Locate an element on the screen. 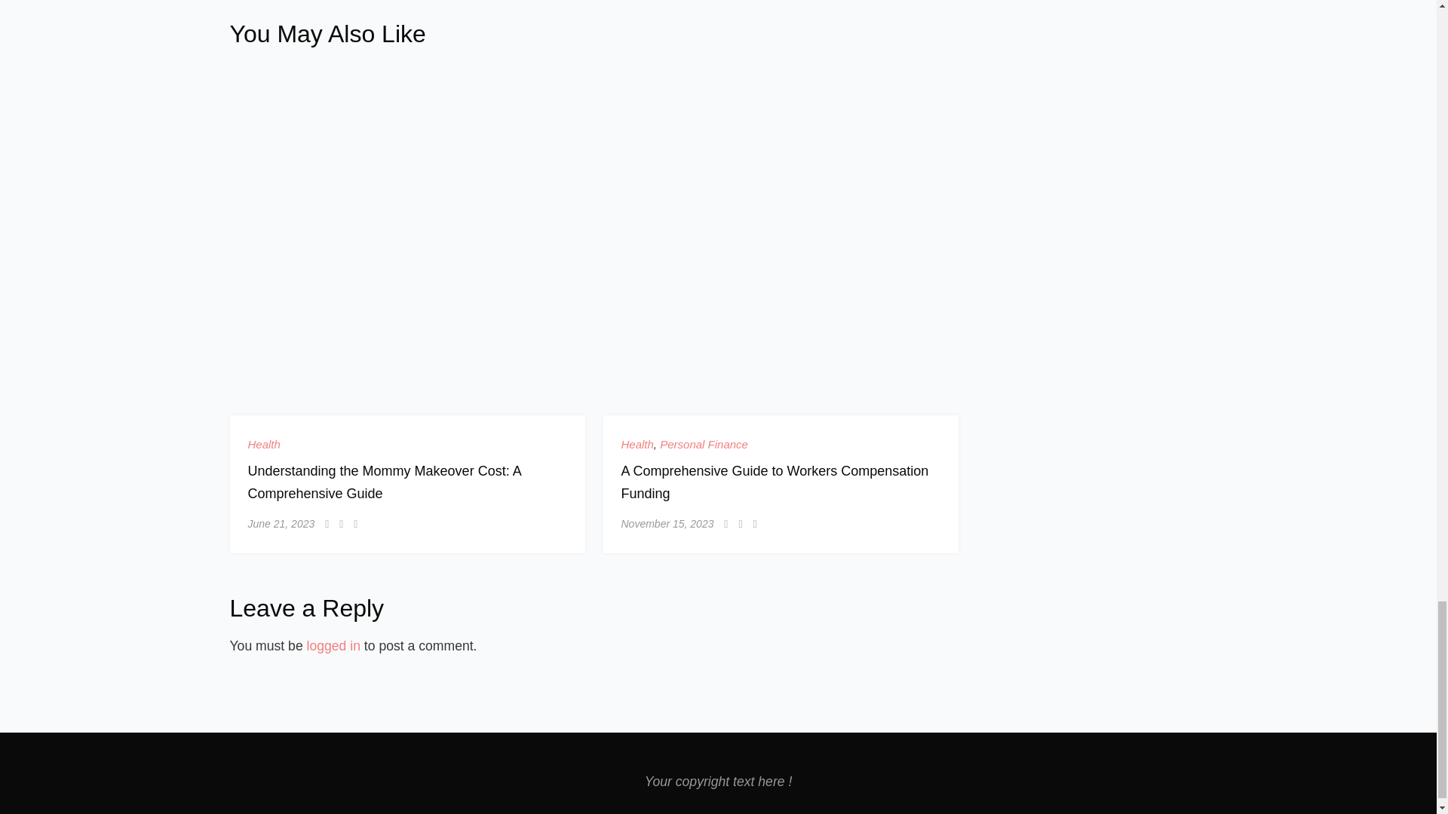  Health is located at coordinates (263, 445).